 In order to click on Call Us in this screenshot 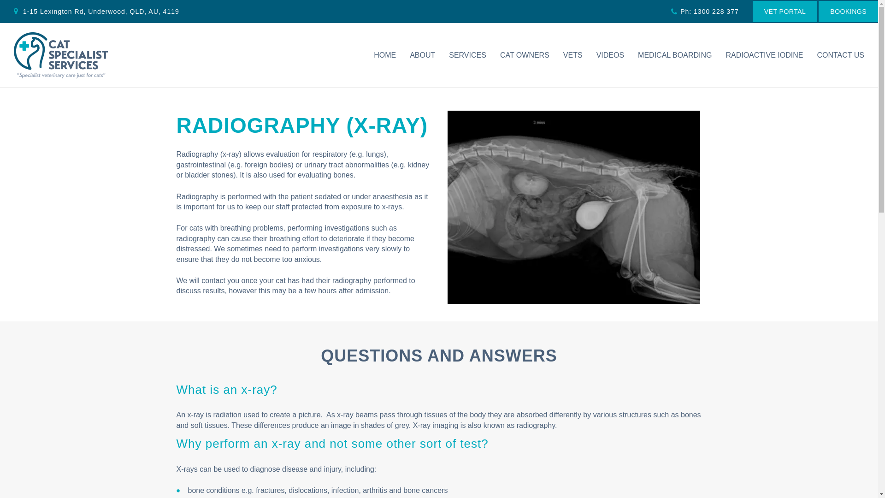, I will do `click(705, 12)`.